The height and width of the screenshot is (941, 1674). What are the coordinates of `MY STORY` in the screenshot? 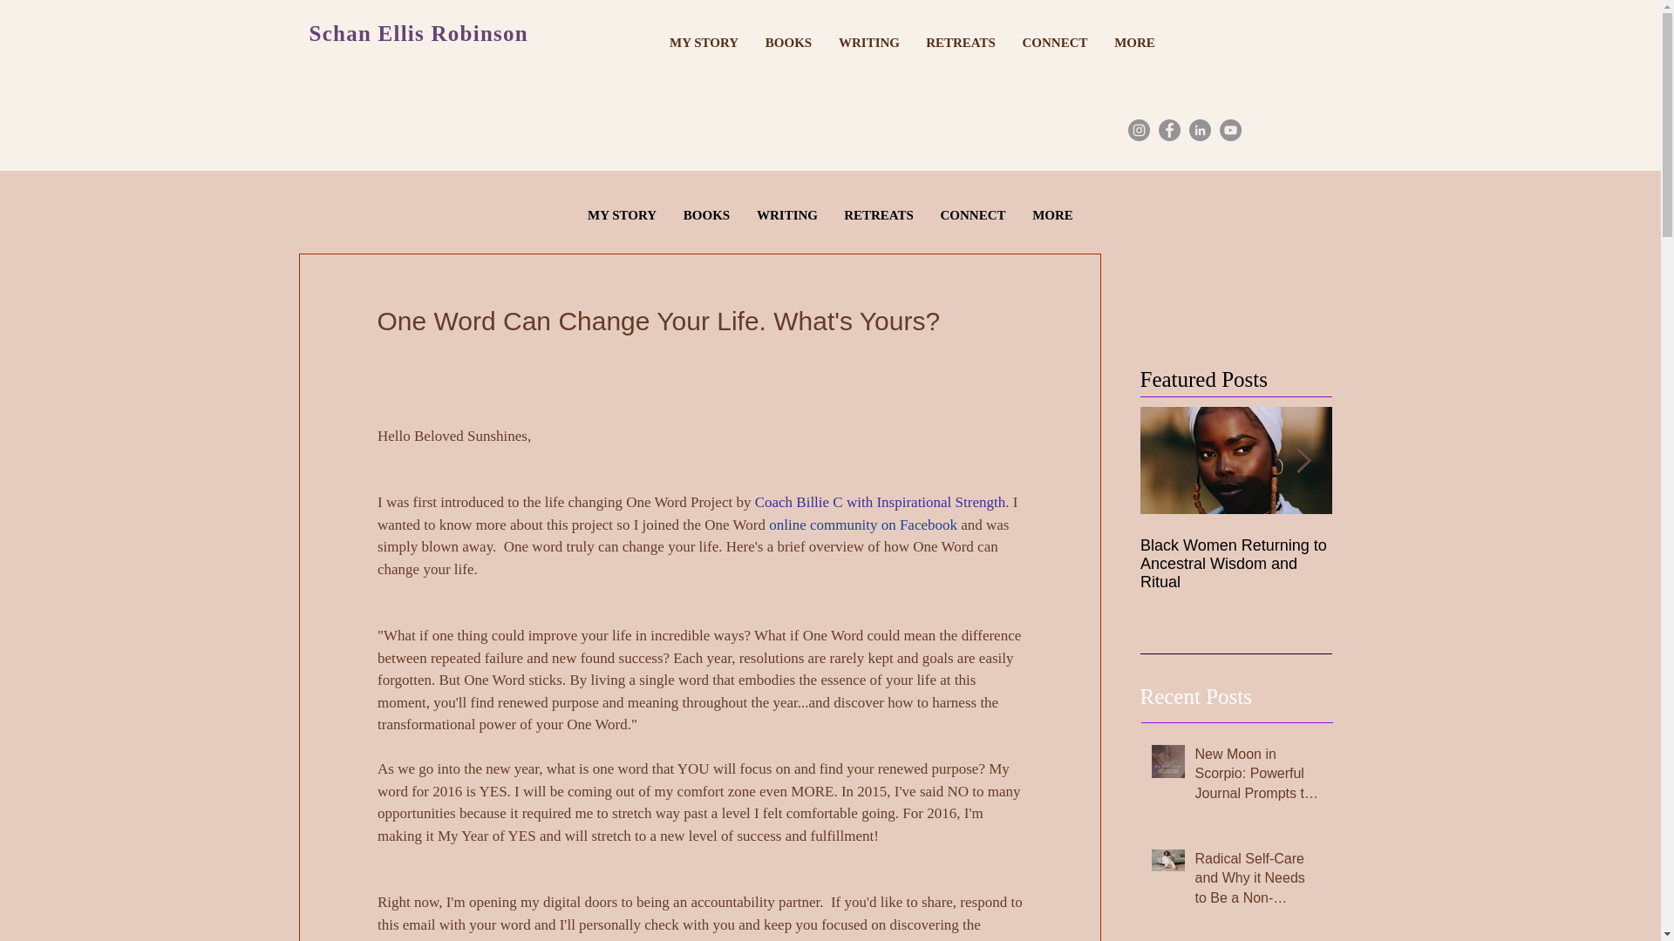 It's located at (704, 42).